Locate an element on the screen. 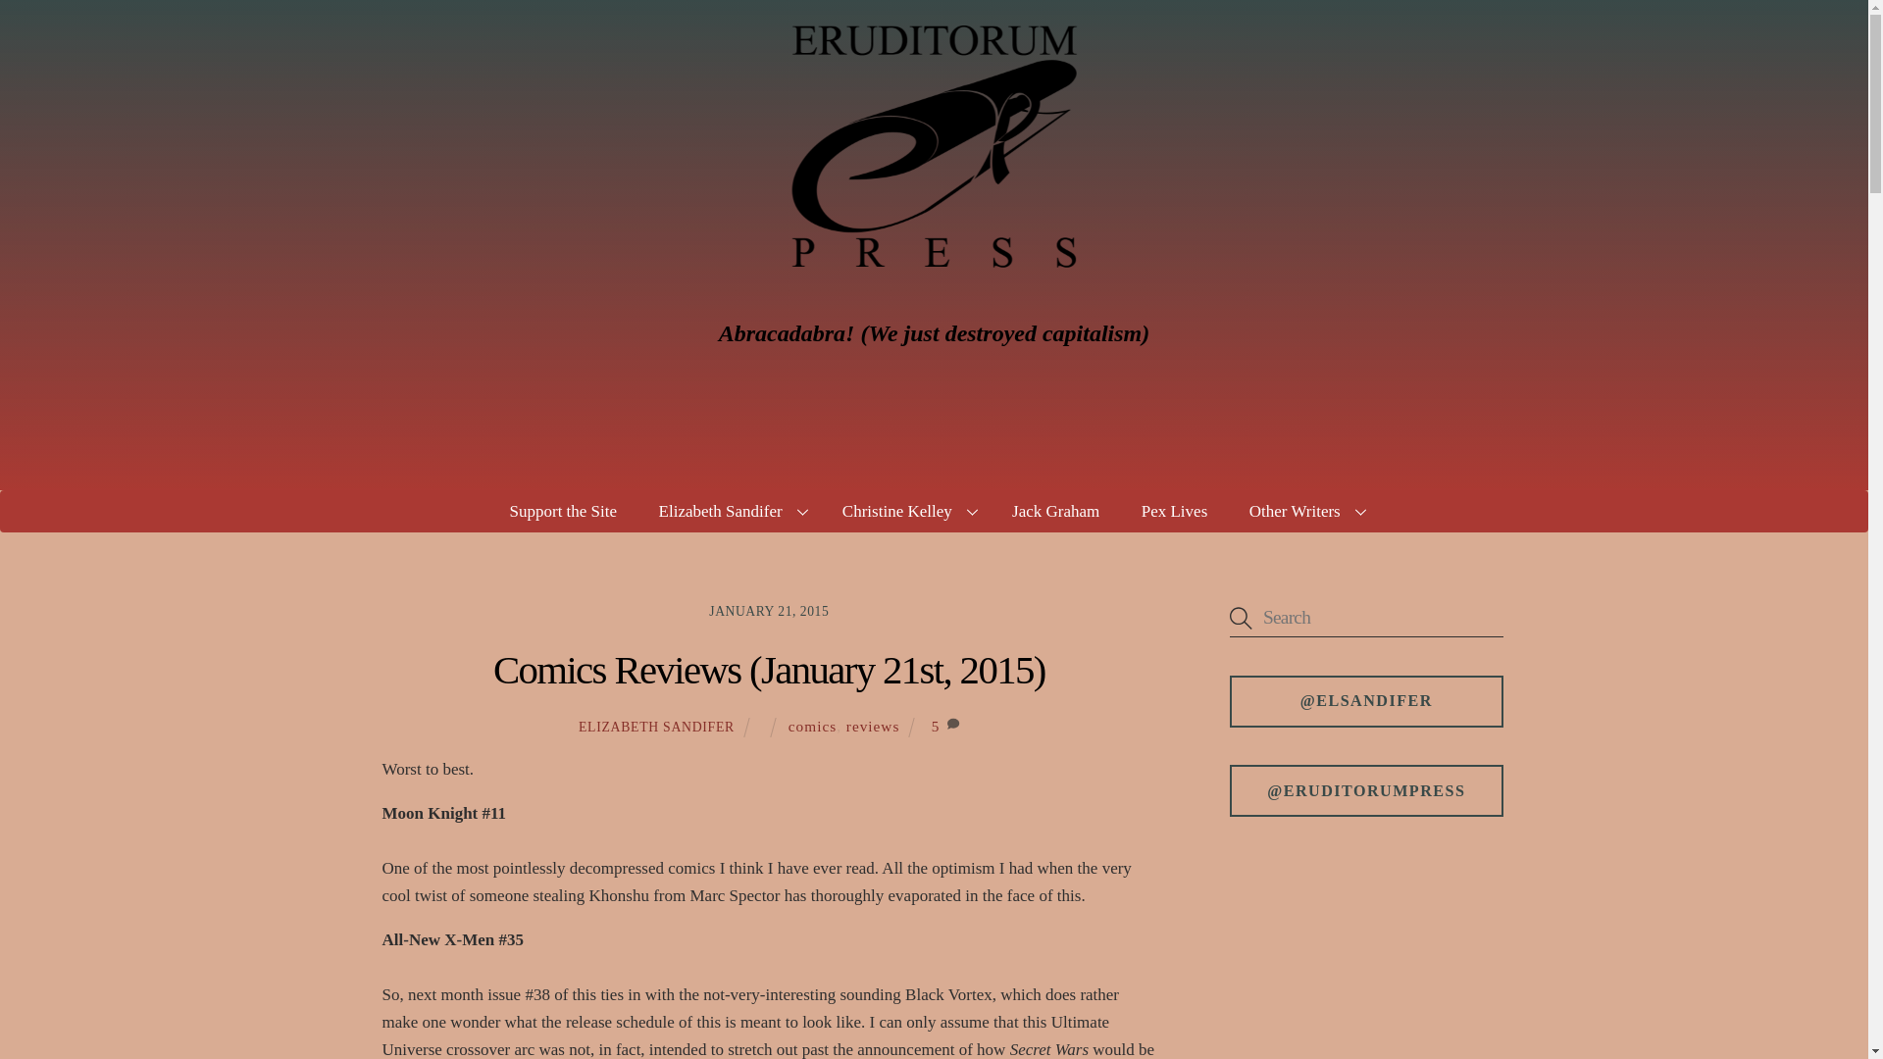 This screenshot has width=1883, height=1059. Support the Site is located at coordinates (563, 512).